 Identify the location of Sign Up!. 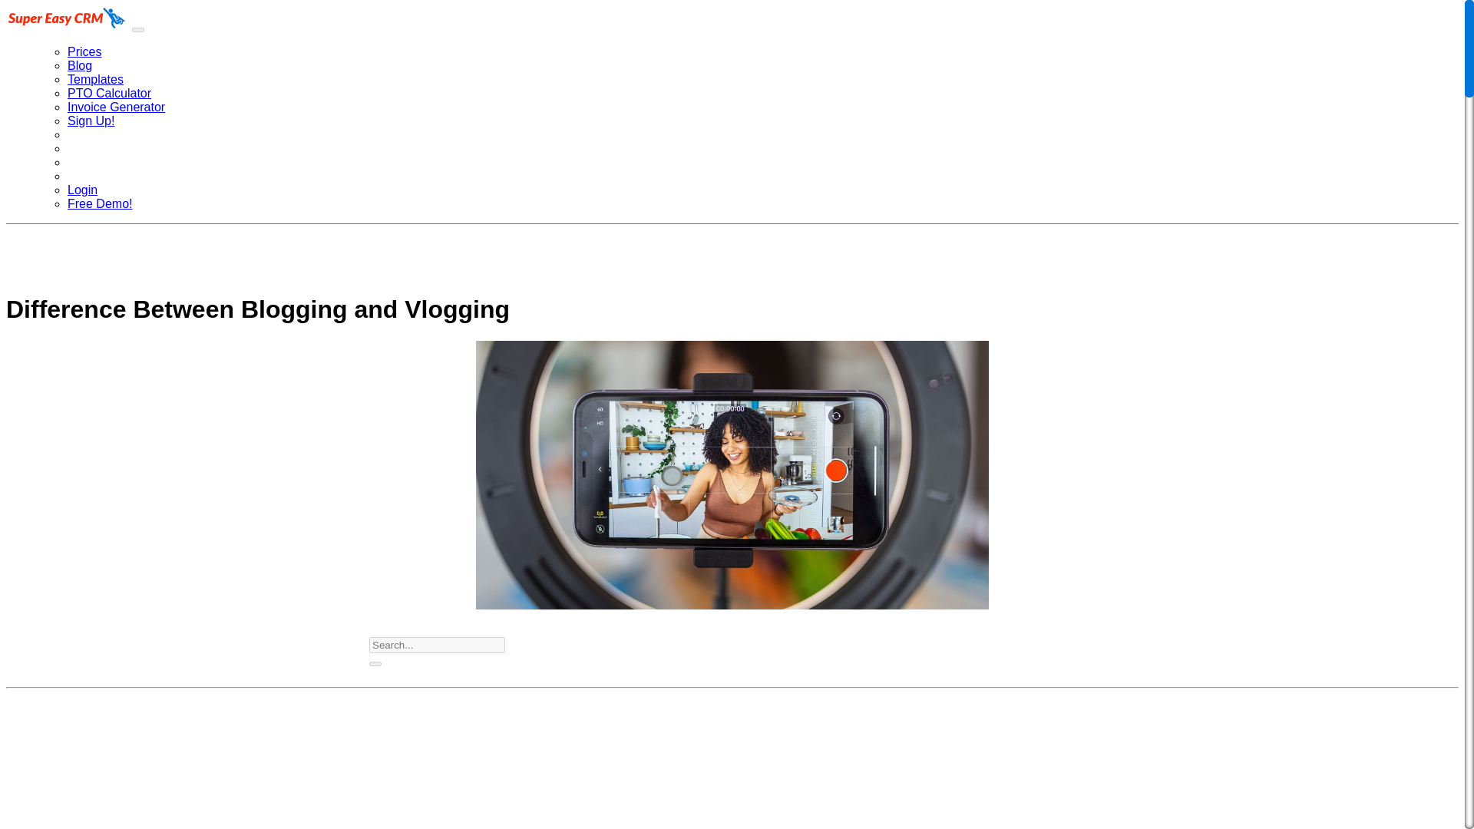
(91, 121).